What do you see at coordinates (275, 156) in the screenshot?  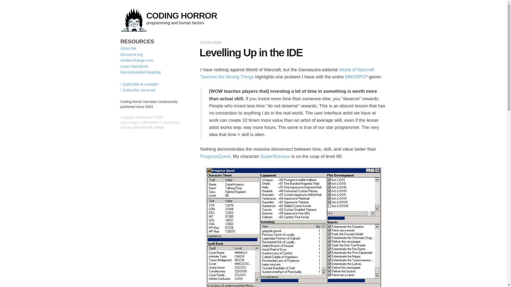 I see `SuperWumpus` at bounding box center [275, 156].